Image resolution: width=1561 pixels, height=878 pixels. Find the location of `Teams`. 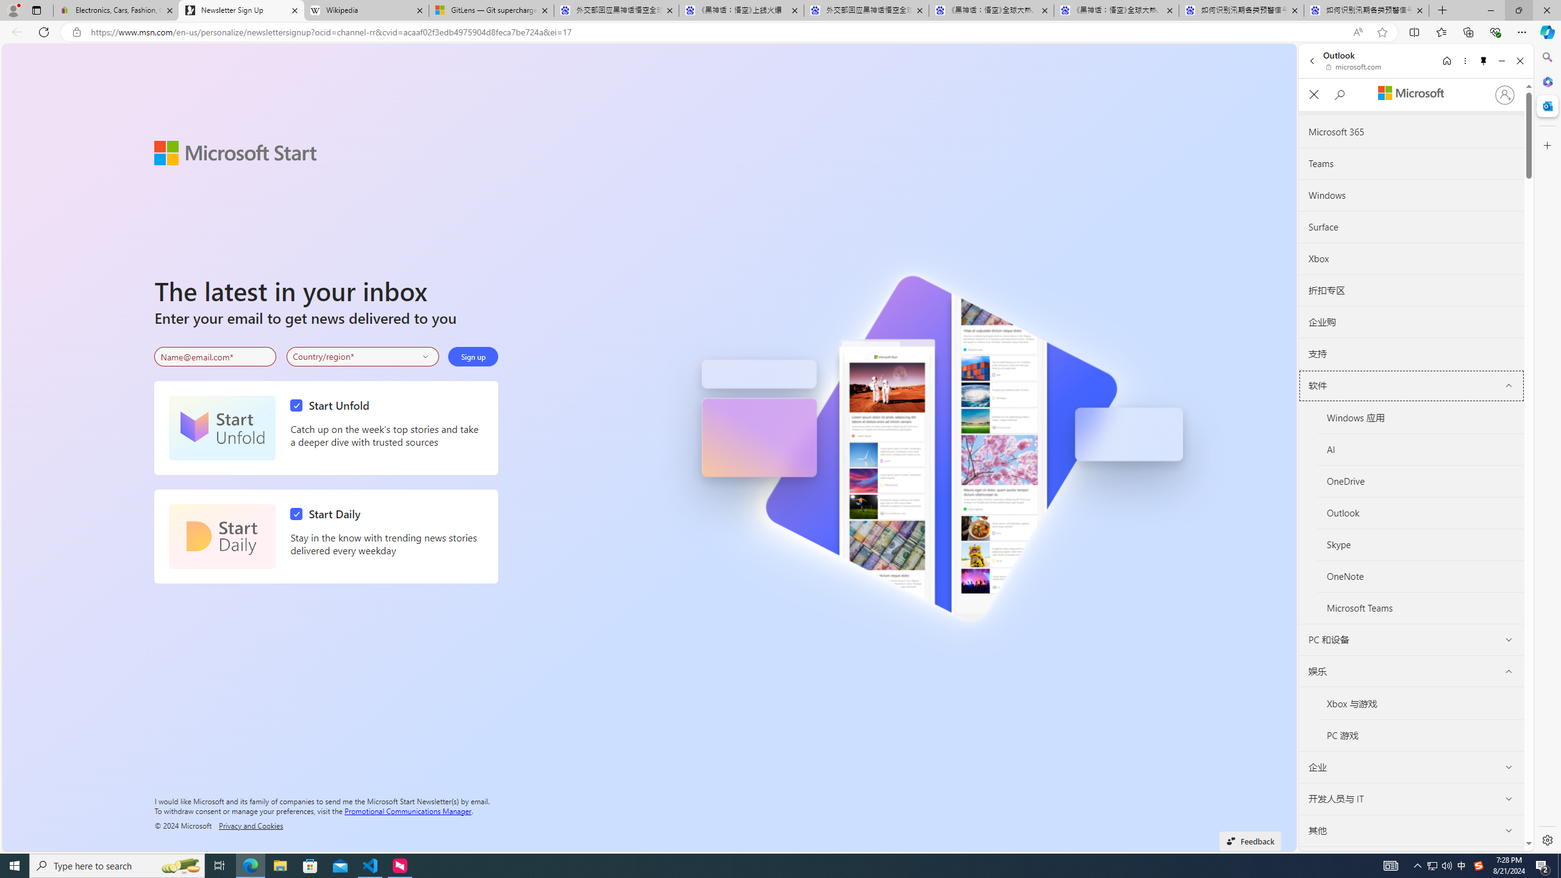

Teams is located at coordinates (1412, 164).